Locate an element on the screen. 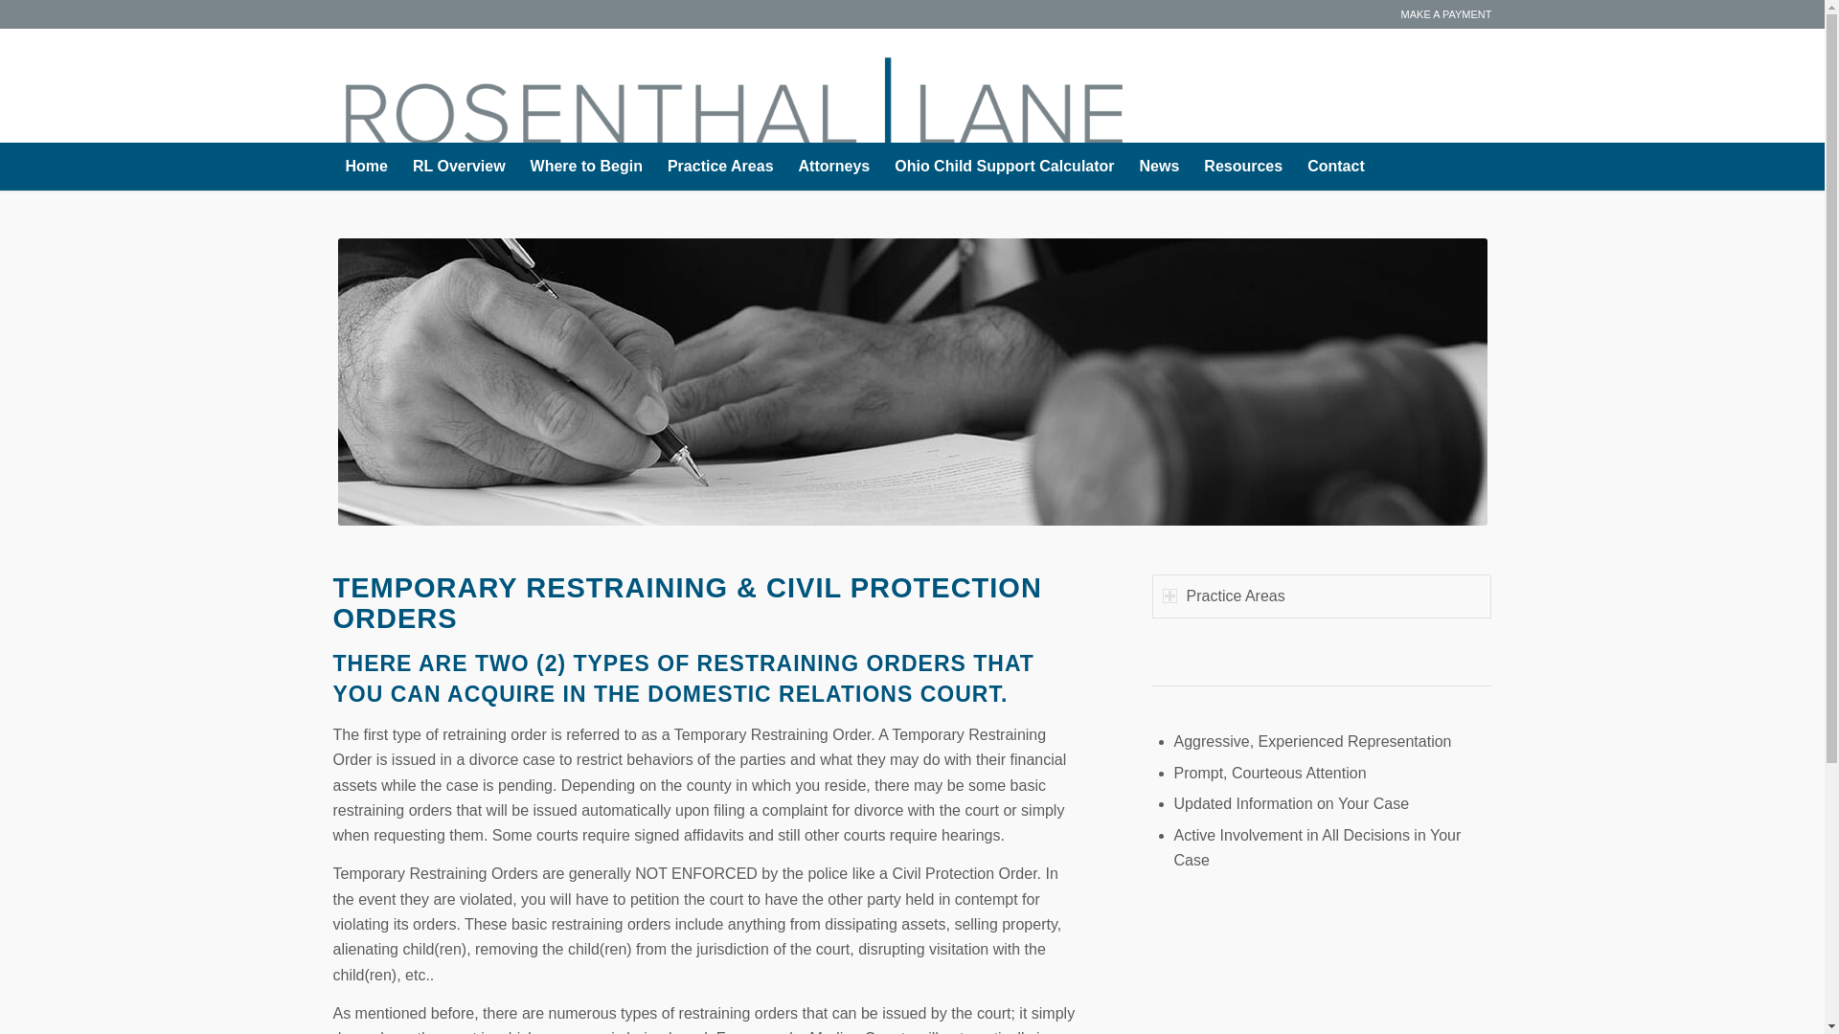  Resources is located at coordinates (1243, 167).